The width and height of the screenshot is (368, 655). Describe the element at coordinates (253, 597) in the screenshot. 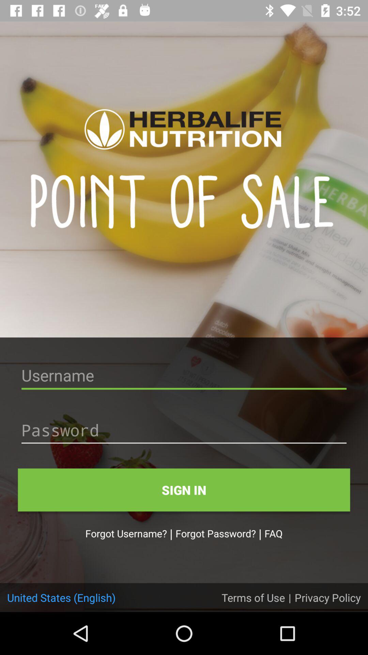

I see `choose the icon below the forgot password? item` at that location.